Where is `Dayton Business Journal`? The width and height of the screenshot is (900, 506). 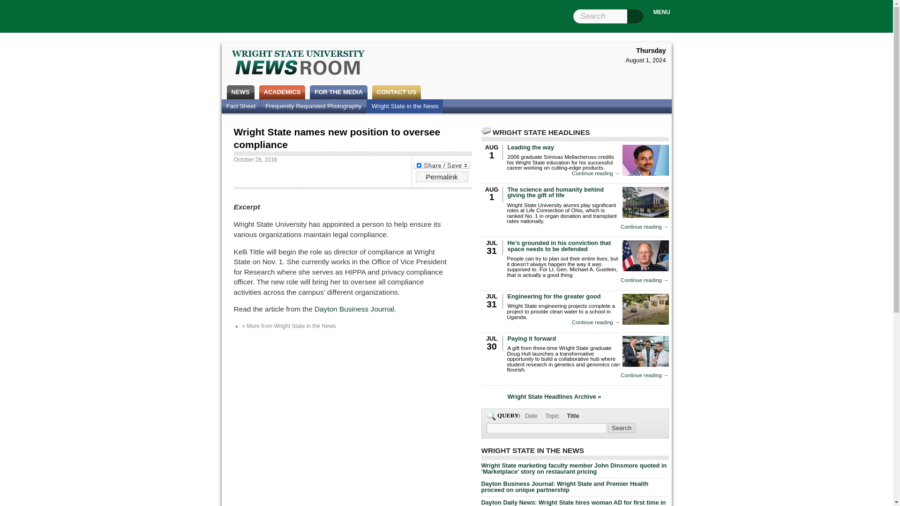
Dayton Business Journal is located at coordinates (354, 309).